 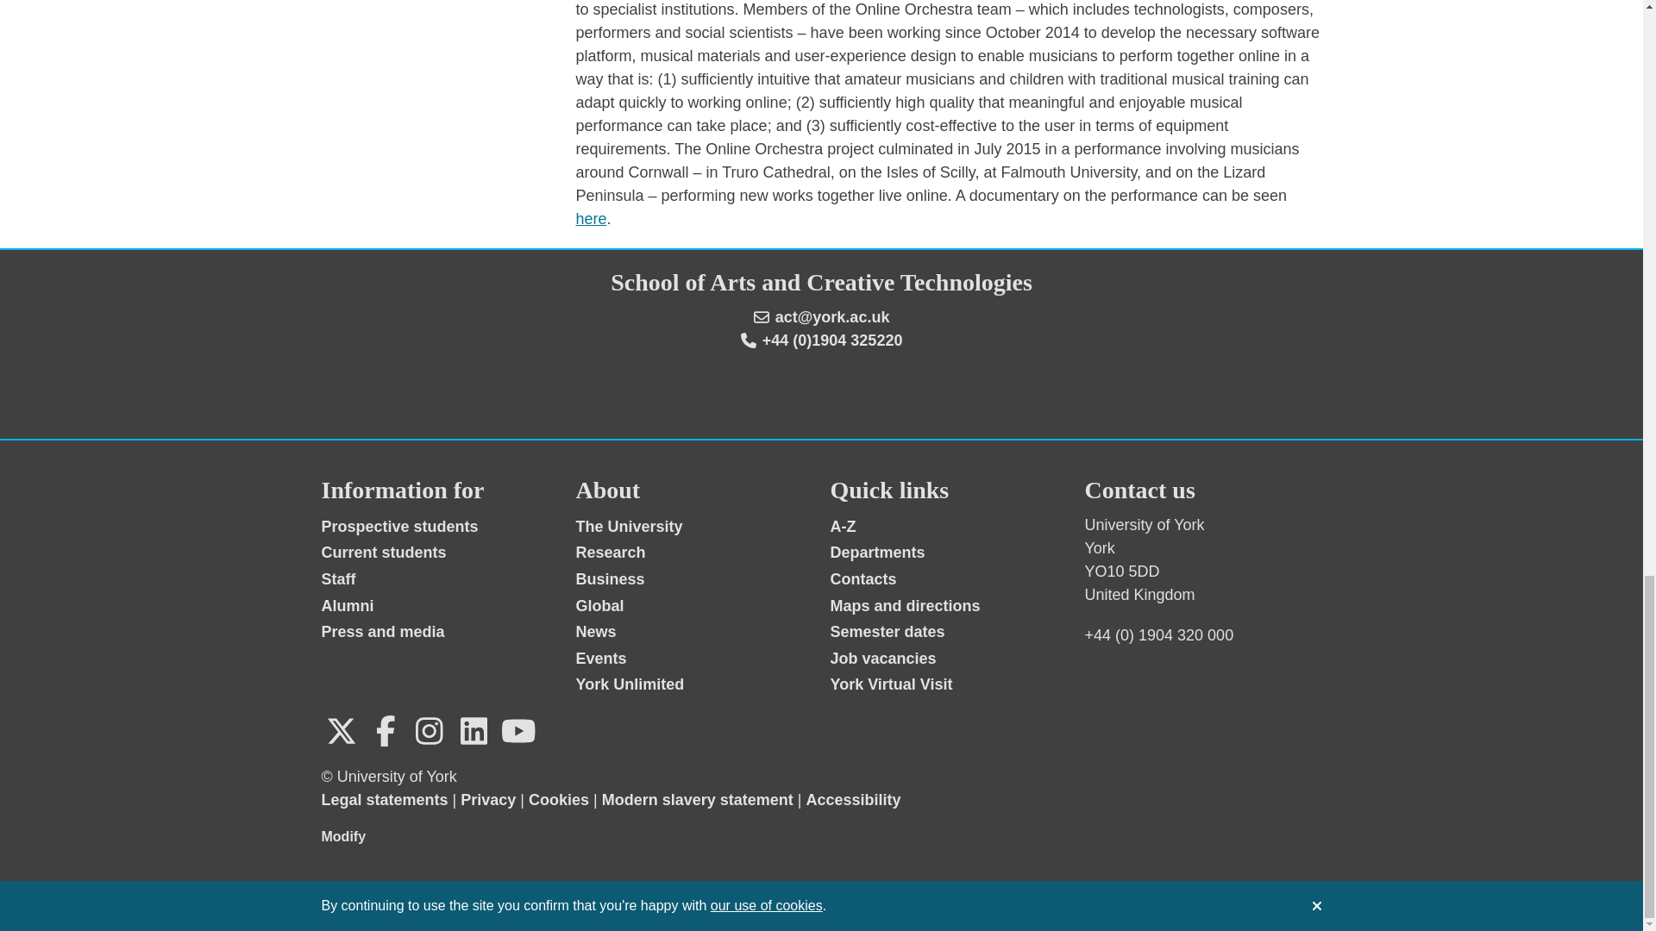 What do you see at coordinates (517, 731) in the screenshot?
I see `Watch our videos on YouTube` at bounding box center [517, 731].